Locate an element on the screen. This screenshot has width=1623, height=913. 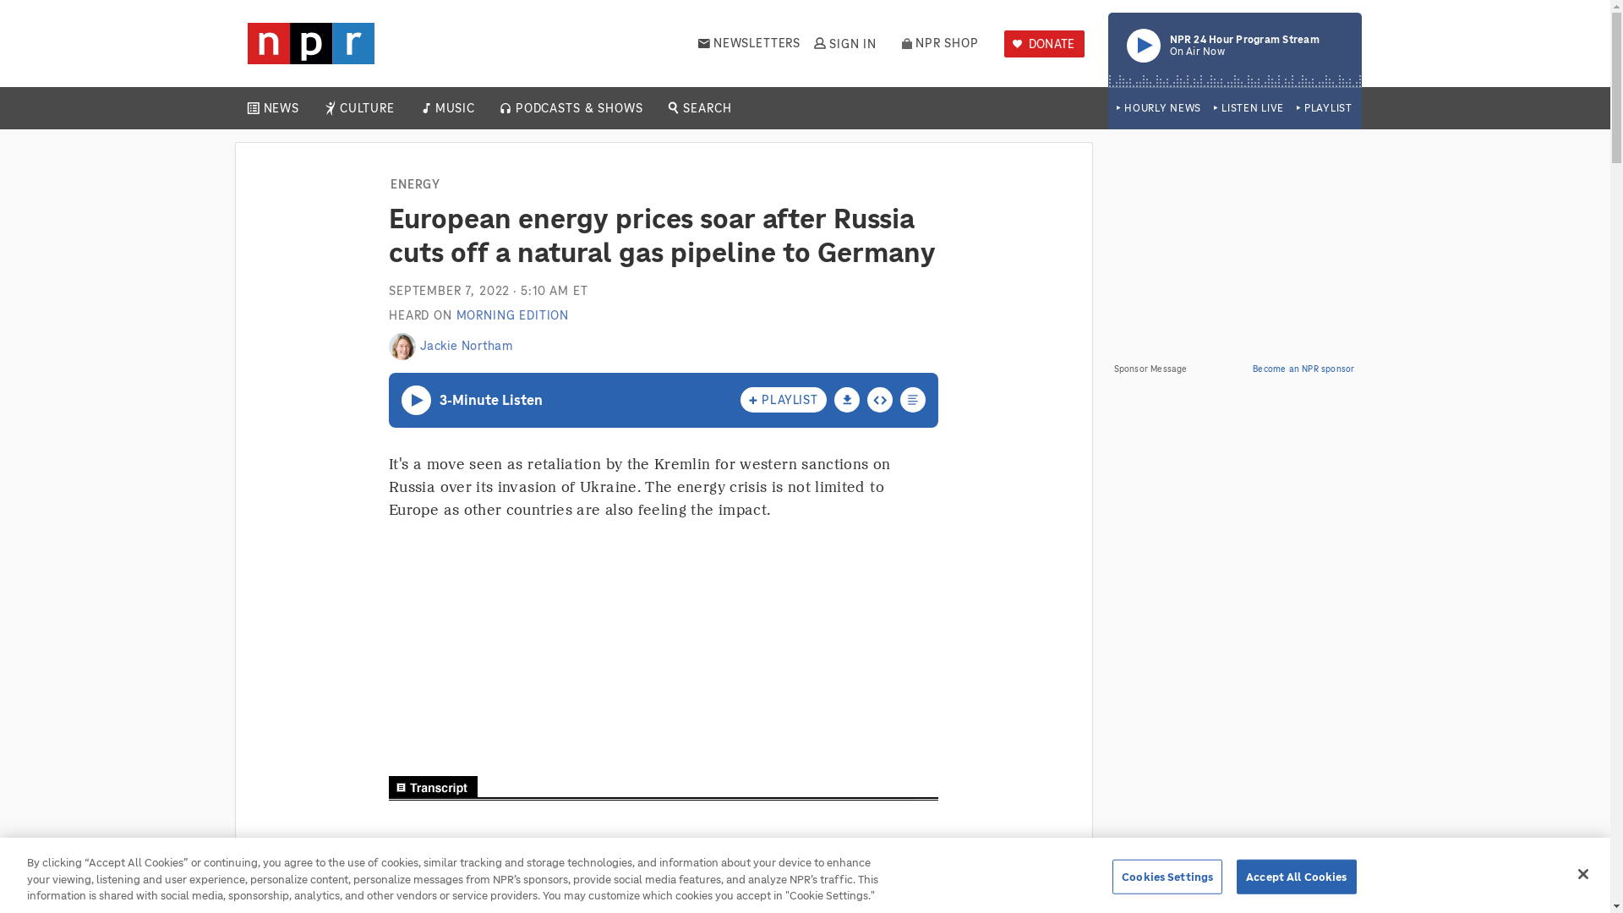
CULTURE is located at coordinates (454, 108).